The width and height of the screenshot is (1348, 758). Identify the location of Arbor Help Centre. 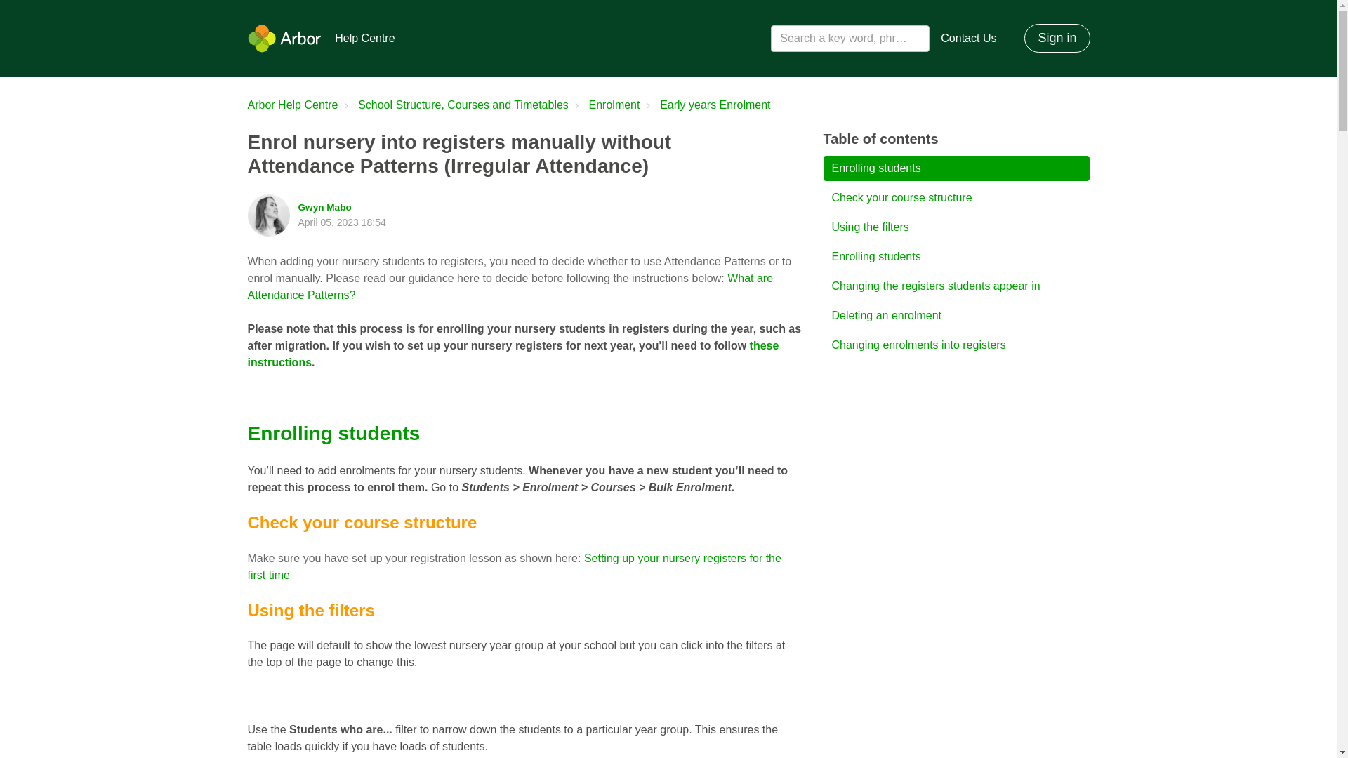
(292, 105).